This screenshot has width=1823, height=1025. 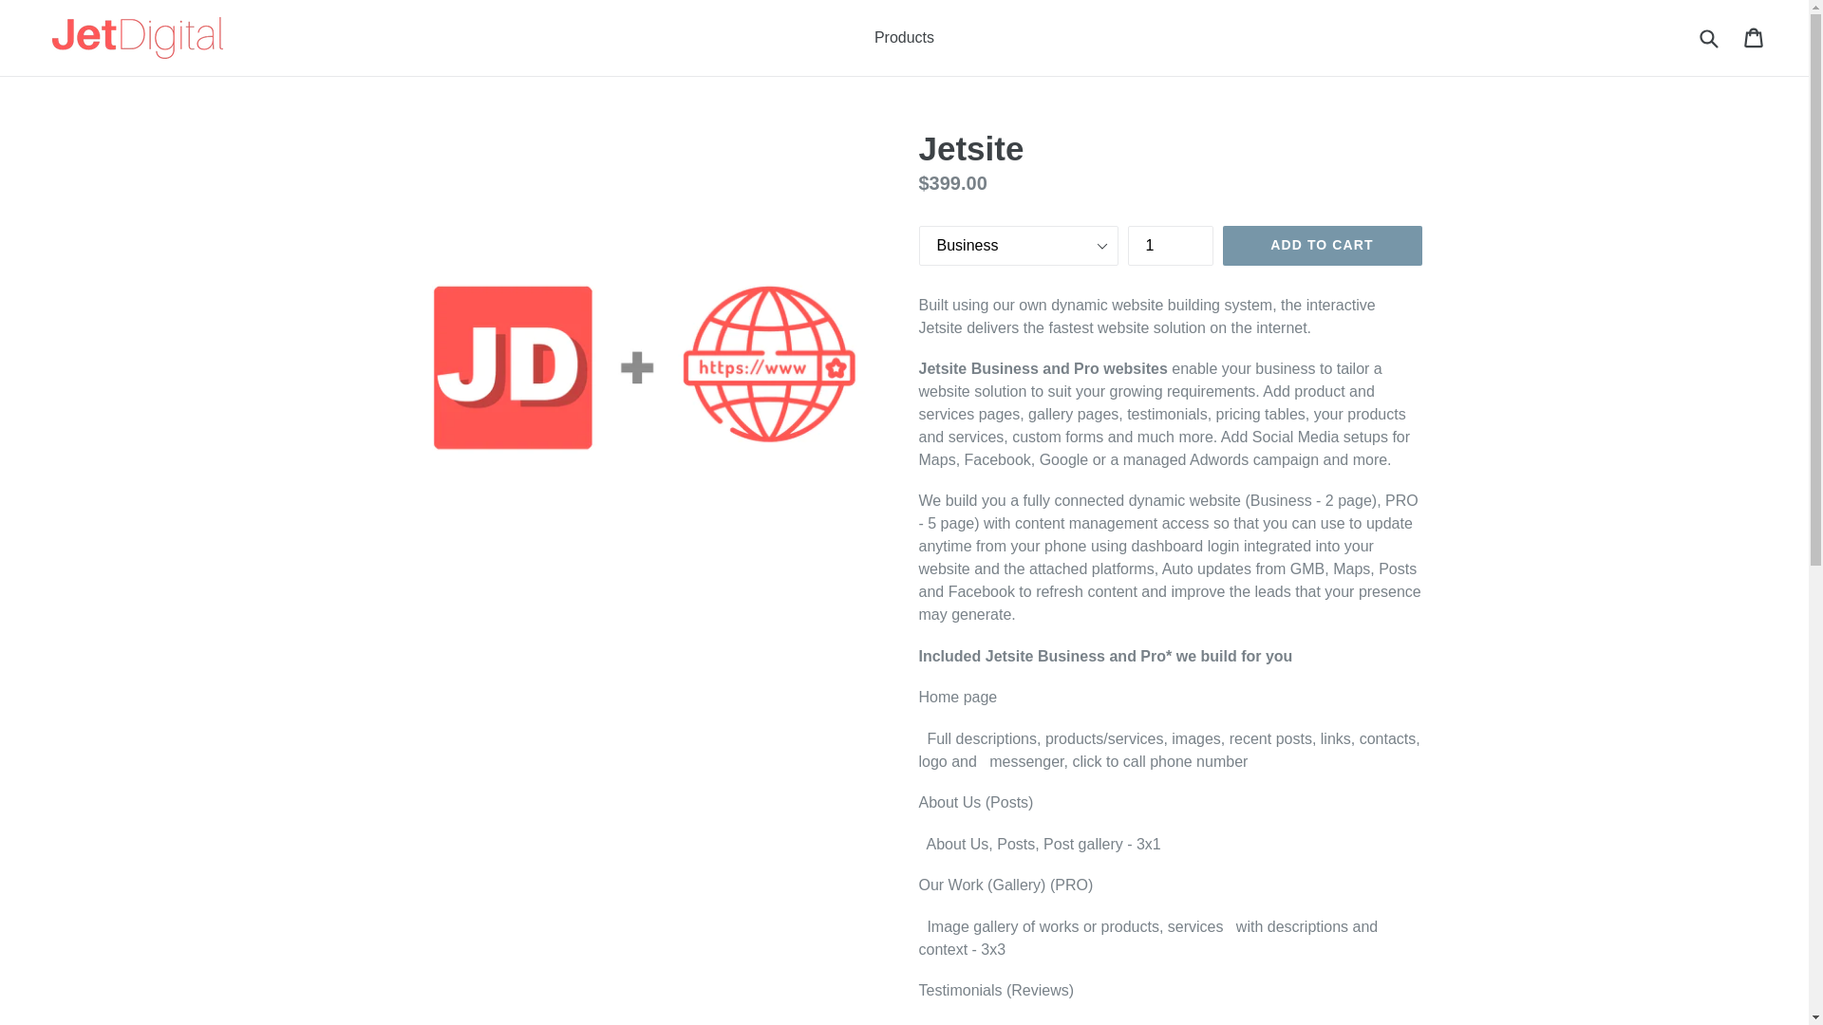 What do you see at coordinates (1708, 38) in the screenshot?
I see `Submit` at bounding box center [1708, 38].